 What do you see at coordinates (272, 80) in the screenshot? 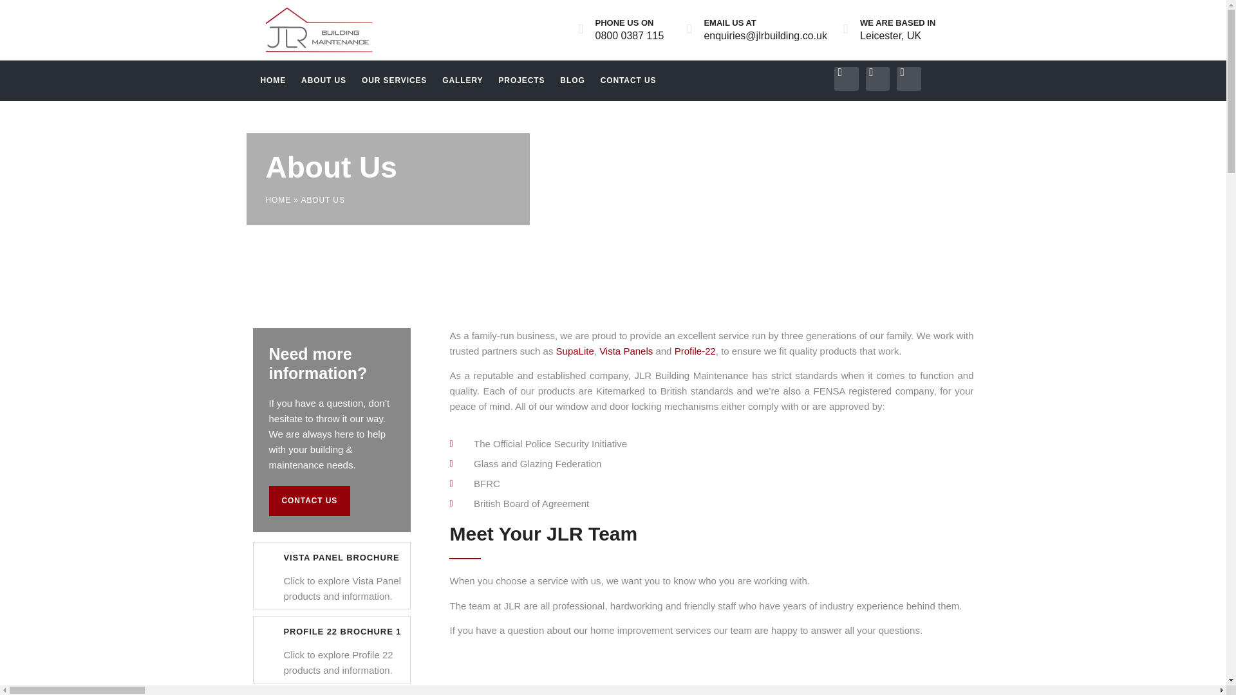
I see `HOME` at bounding box center [272, 80].